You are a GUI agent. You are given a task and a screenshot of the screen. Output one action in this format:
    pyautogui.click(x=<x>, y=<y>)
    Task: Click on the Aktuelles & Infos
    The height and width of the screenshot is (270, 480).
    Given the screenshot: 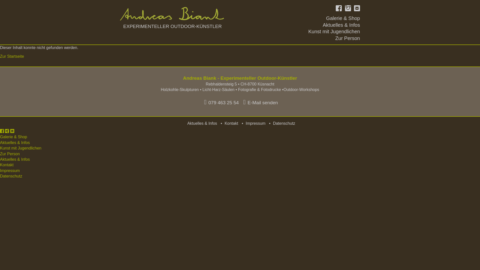 What is the action you would take?
    pyautogui.click(x=15, y=159)
    